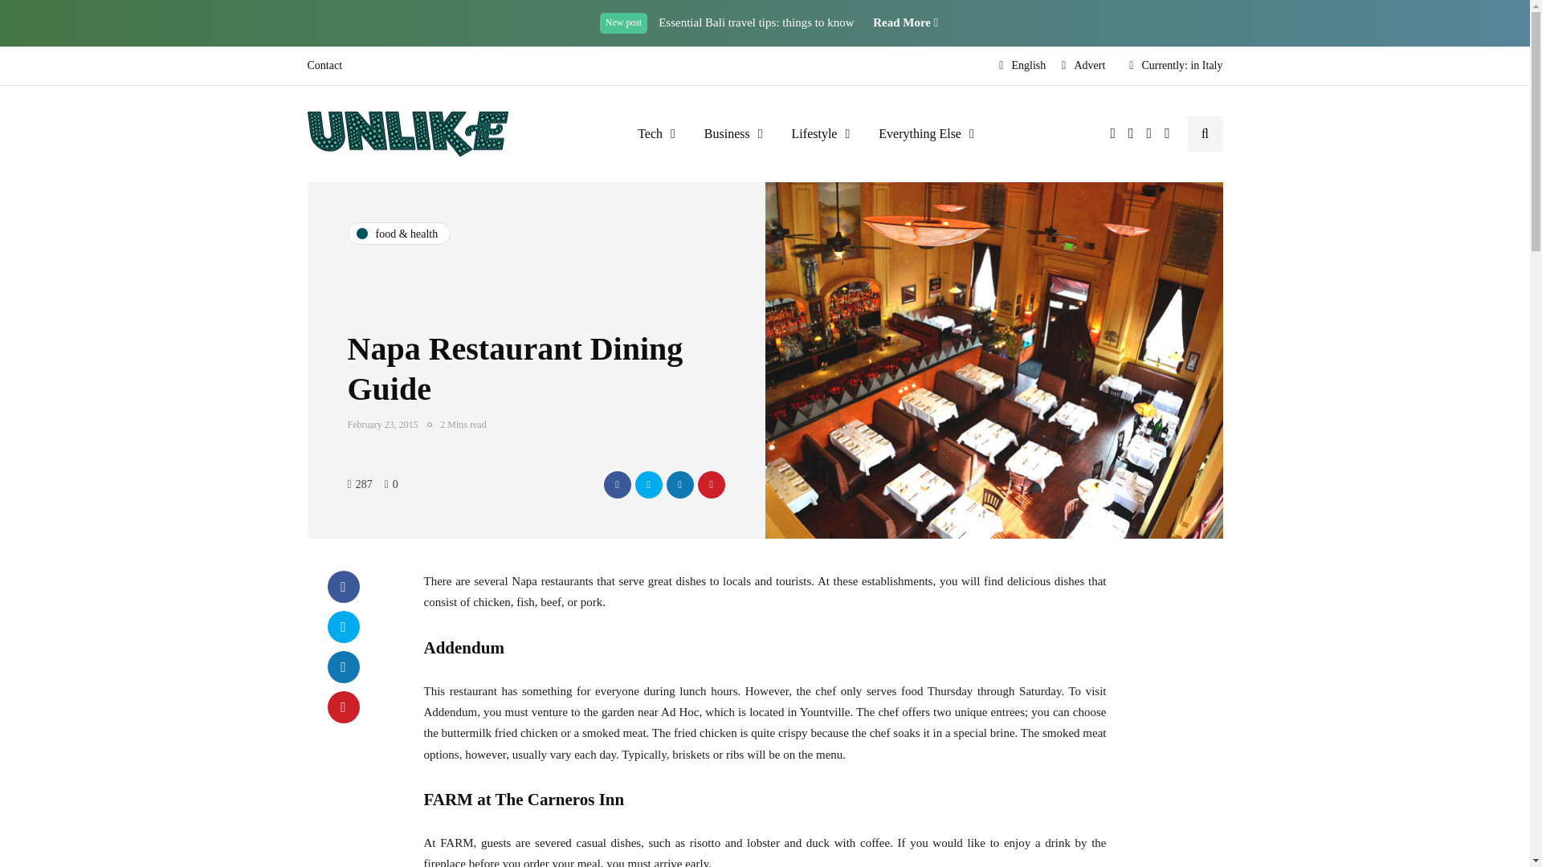 This screenshot has width=1542, height=867. I want to click on Tech, so click(655, 133).